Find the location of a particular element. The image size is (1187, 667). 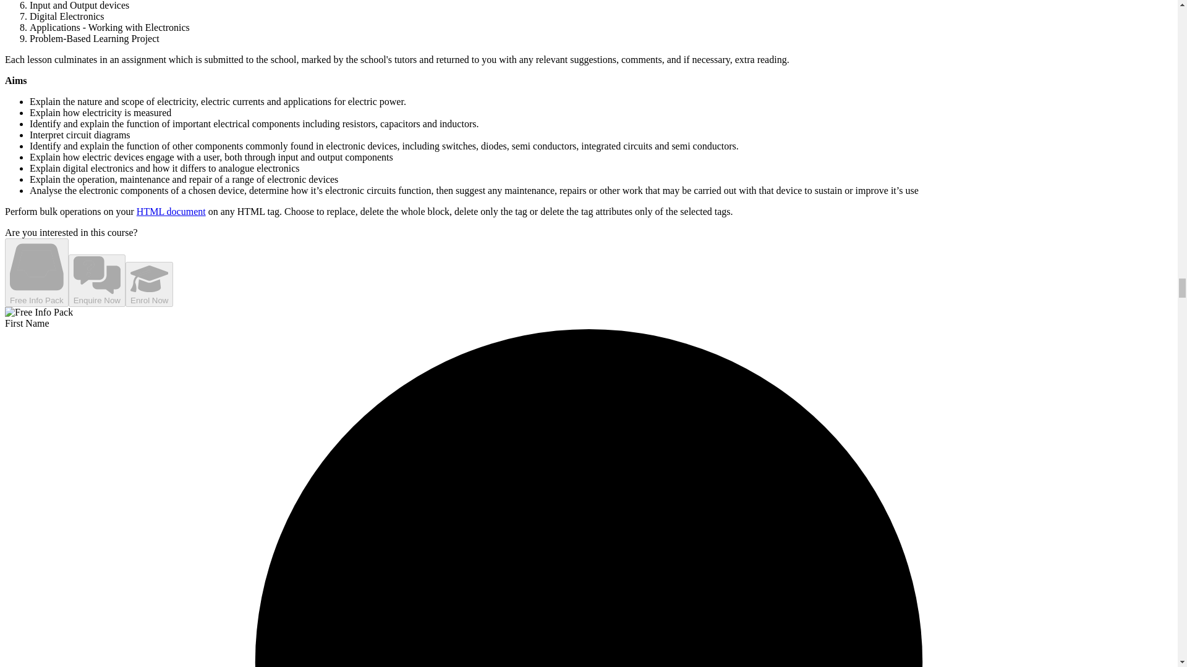

Enrol Now is located at coordinates (150, 284).